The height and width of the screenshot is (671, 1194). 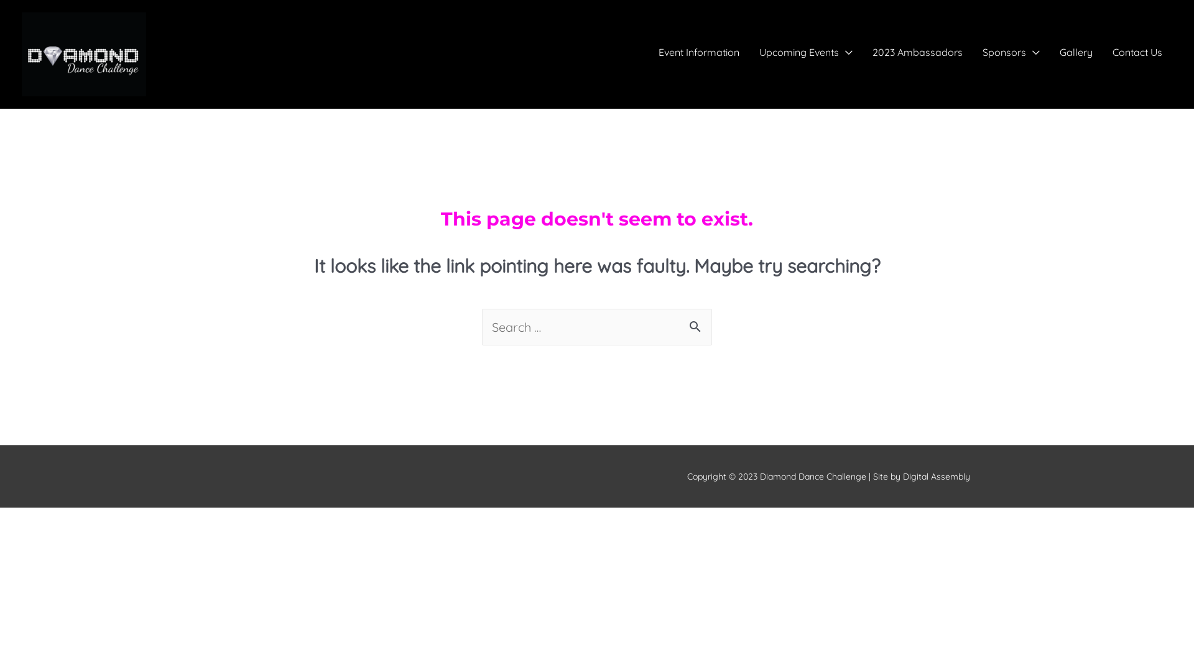 I want to click on Upcoming Events, so click(x=806, y=51).